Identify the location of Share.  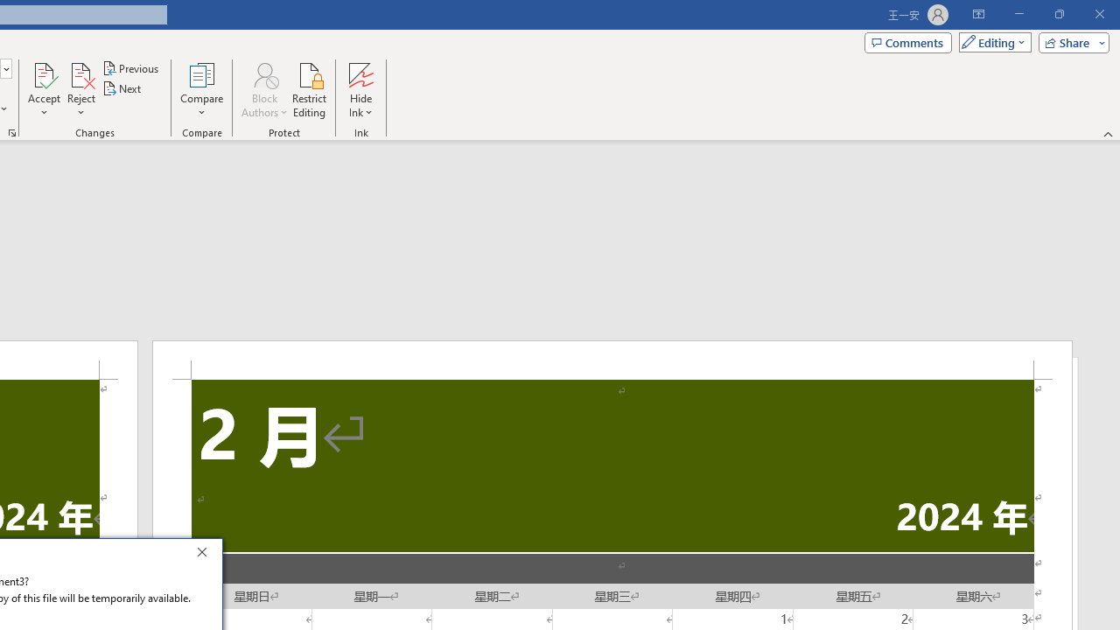
(1070, 42).